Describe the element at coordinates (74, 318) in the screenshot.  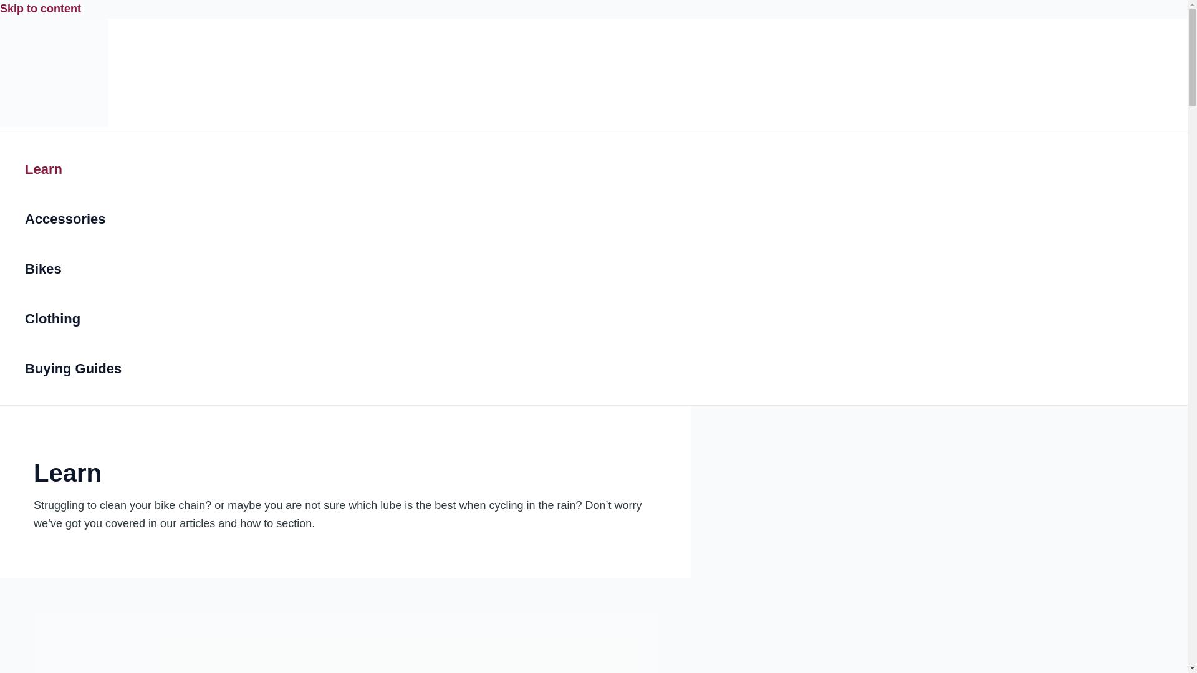
I see `Clothing` at that location.